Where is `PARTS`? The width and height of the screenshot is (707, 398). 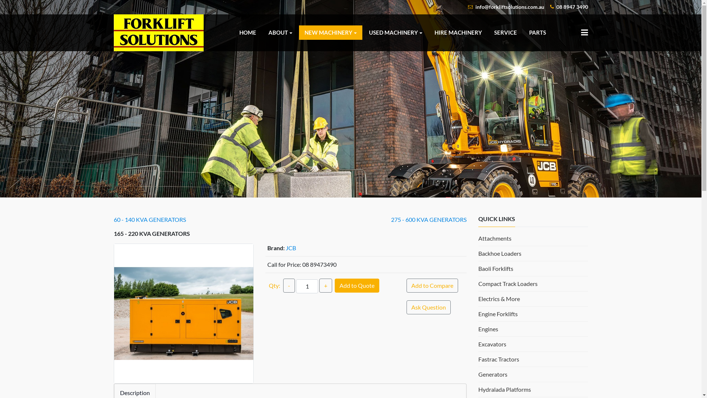 PARTS is located at coordinates (538, 32).